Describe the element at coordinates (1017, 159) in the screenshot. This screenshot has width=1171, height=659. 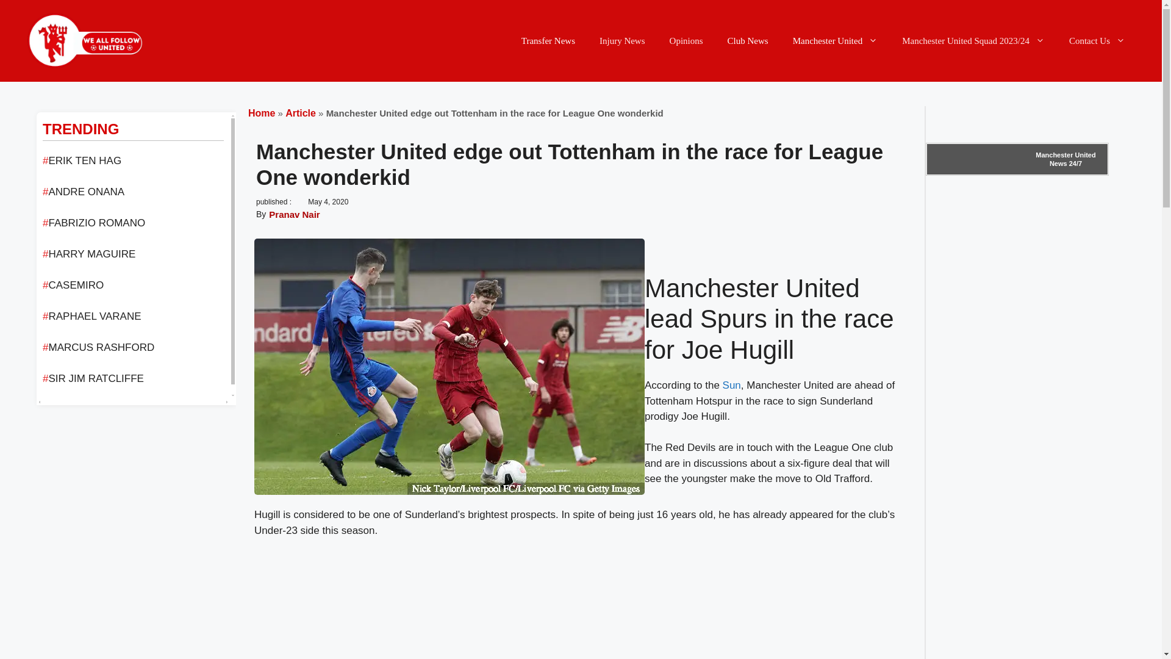
I see `Click here for more Manchester United news from NewsNow` at that location.